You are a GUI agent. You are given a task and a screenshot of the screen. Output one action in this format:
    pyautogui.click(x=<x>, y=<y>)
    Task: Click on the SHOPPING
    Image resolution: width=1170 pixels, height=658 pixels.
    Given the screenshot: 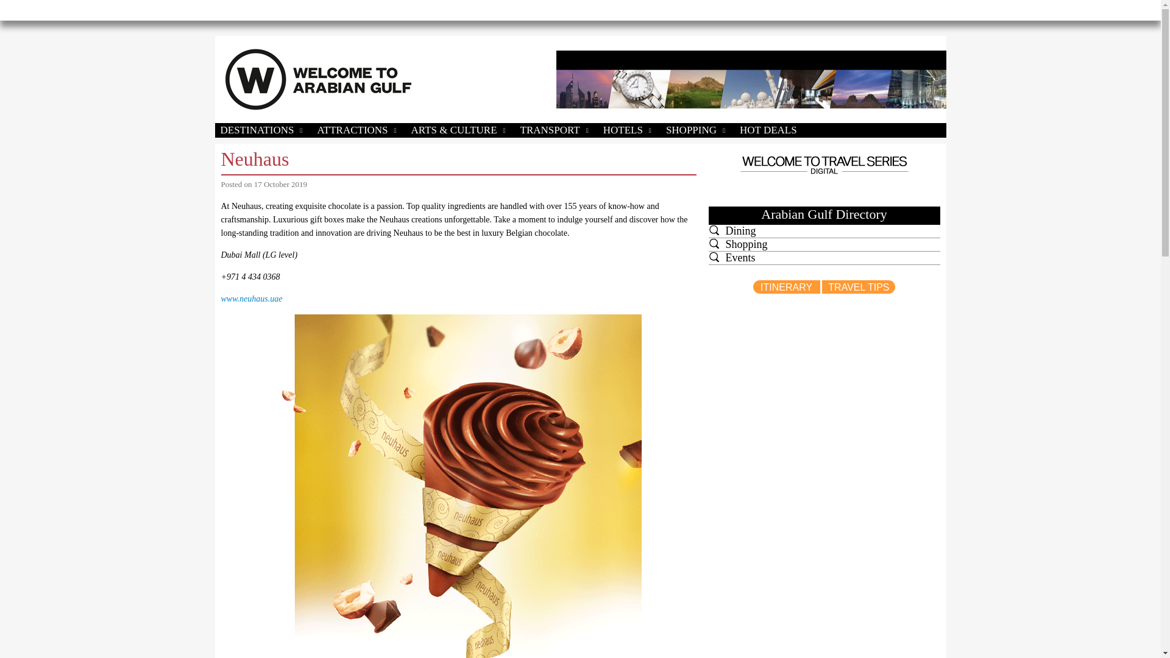 What is the action you would take?
    pyautogui.click(x=696, y=130)
    